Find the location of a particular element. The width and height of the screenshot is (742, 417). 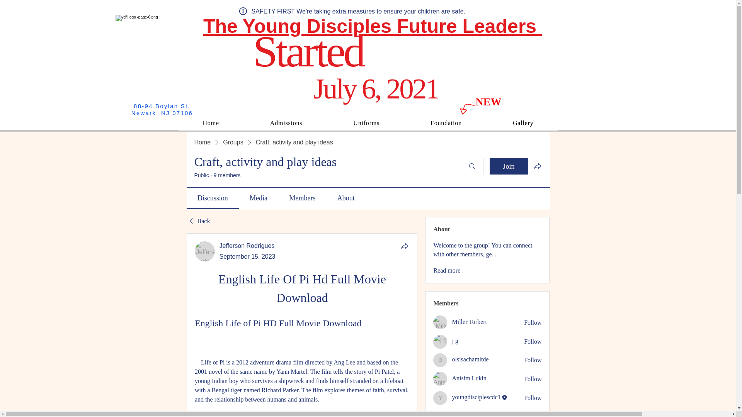

Gallery is located at coordinates (523, 123).